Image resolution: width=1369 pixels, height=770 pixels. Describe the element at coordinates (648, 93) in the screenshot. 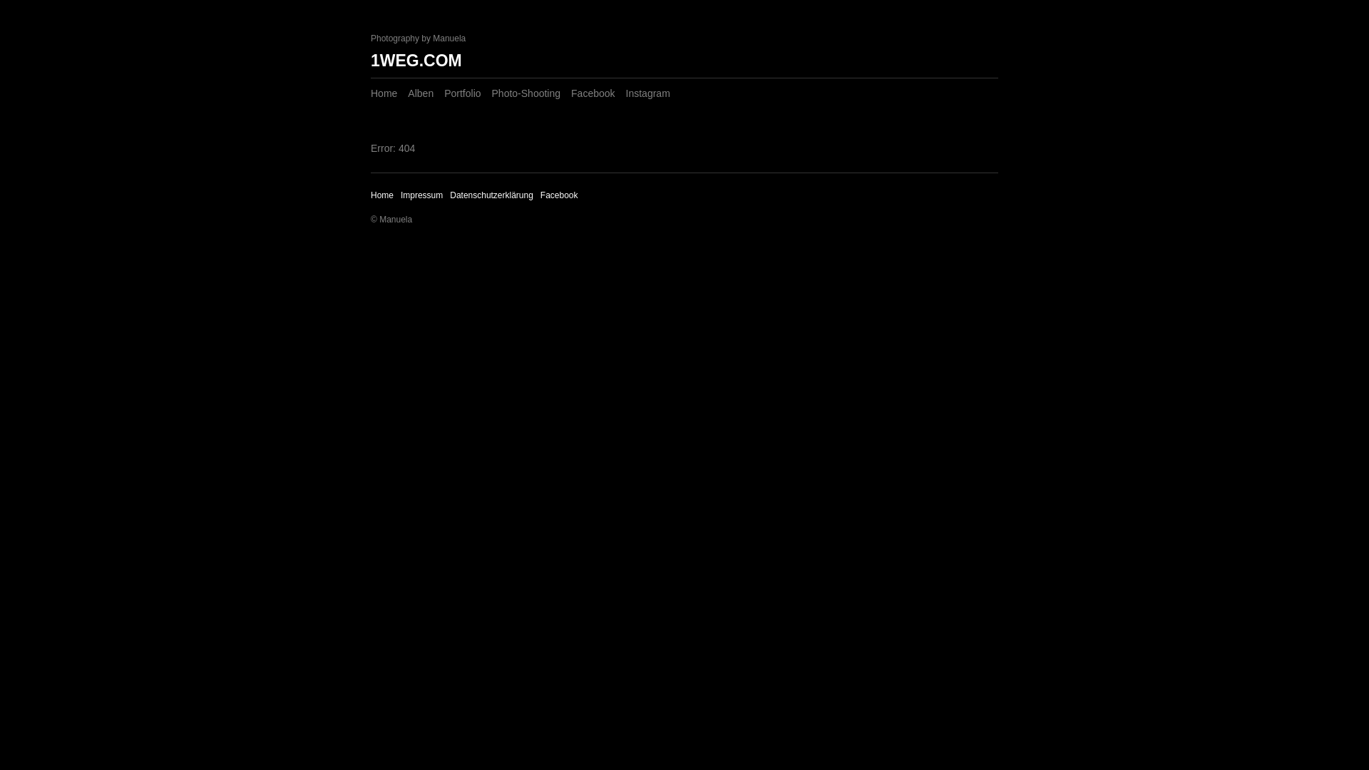

I see `Instagram` at that location.